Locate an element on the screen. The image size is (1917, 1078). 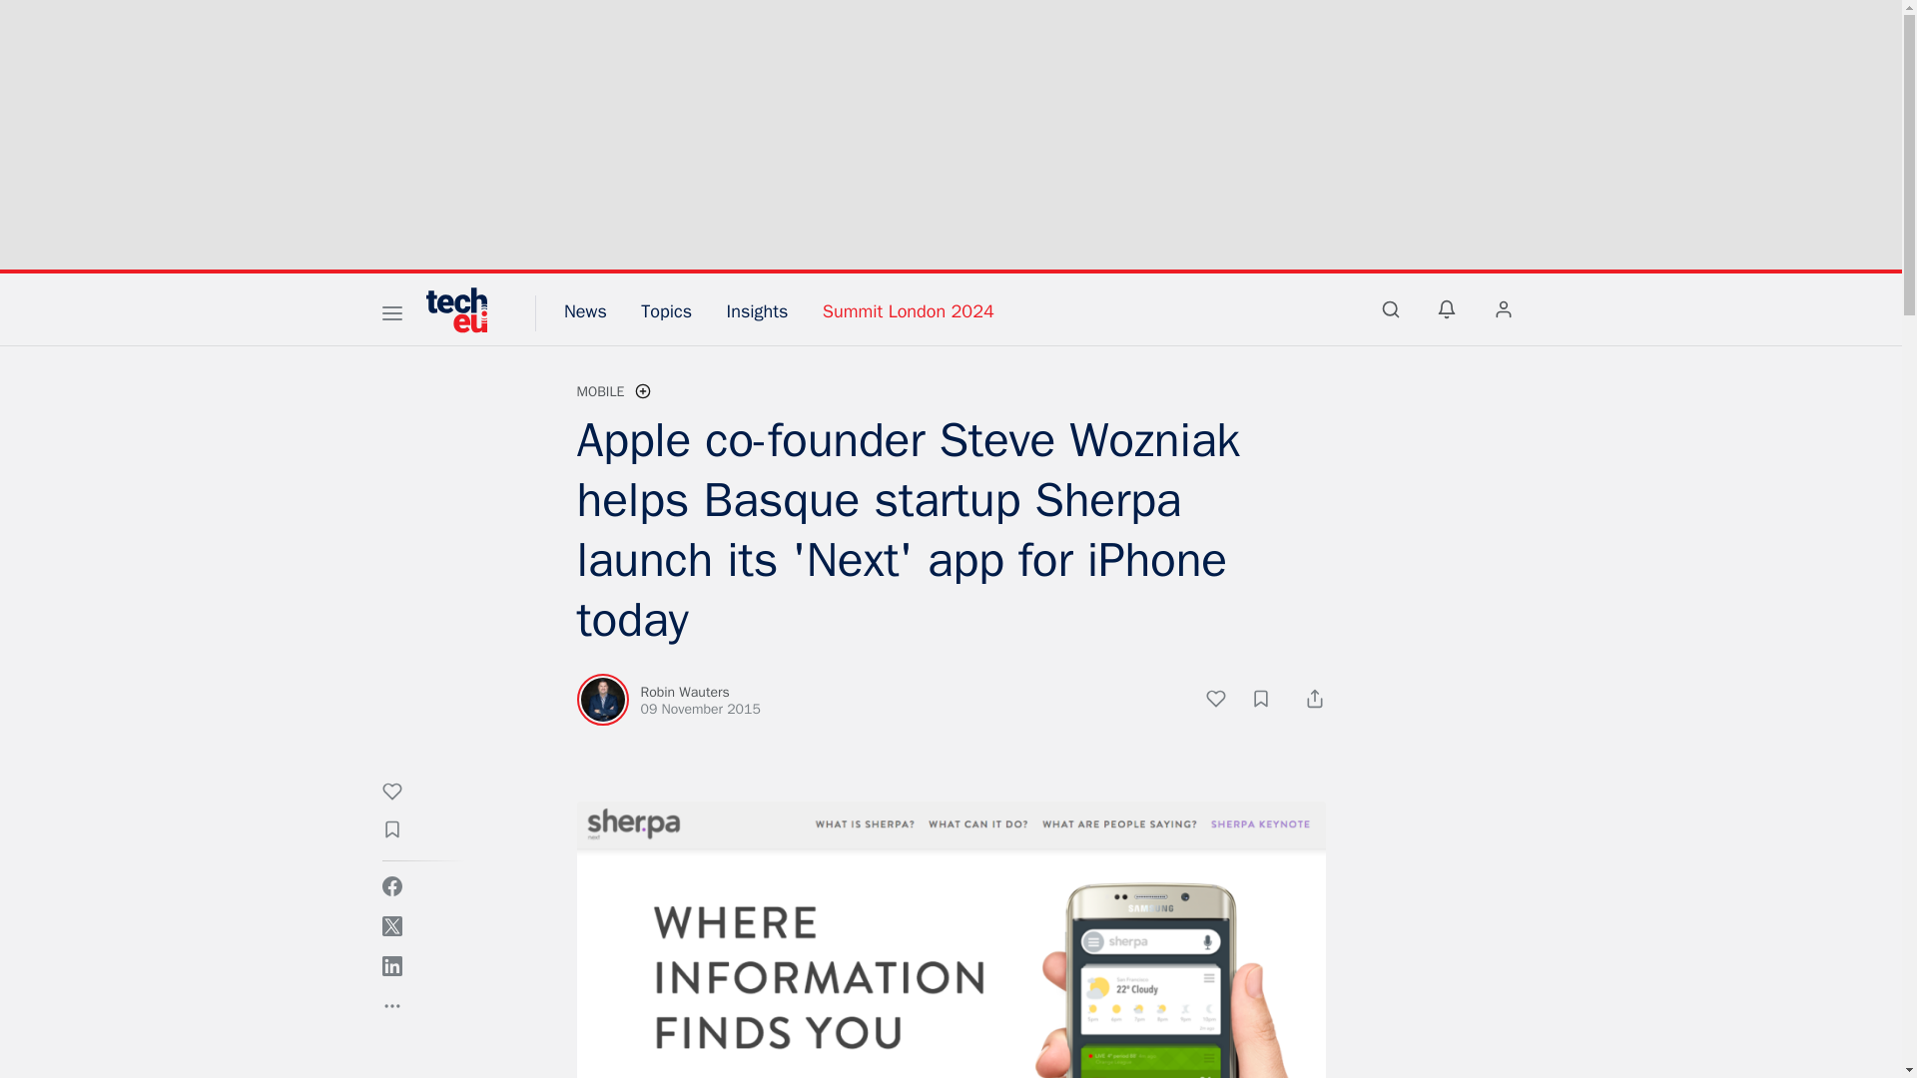
Like is located at coordinates (401, 795).